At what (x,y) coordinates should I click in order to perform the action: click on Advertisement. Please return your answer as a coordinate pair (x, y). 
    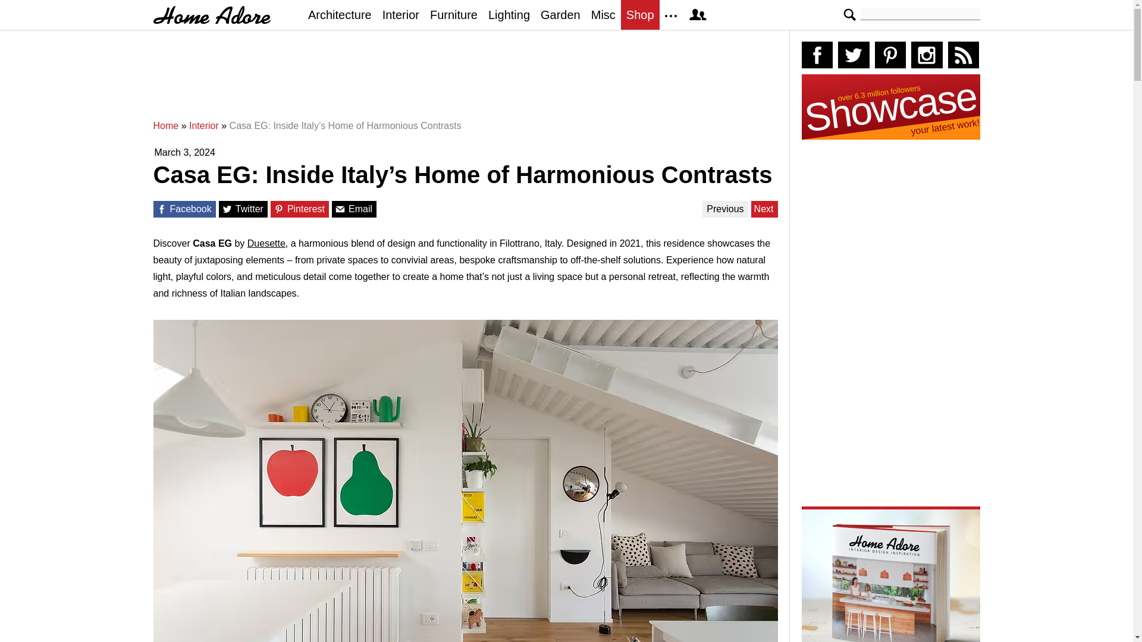
    Looking at the image, I should click on (468, 80).